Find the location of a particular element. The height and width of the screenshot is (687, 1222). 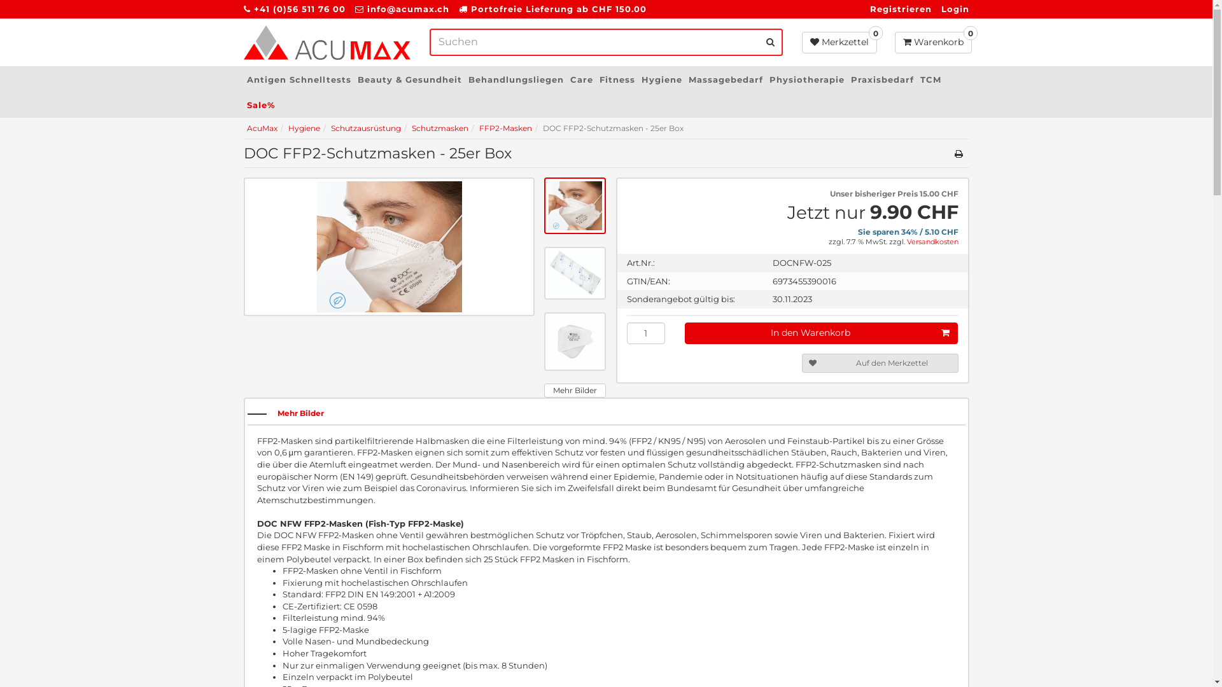

Mehr Bilder is located at coordinates (575, 391).